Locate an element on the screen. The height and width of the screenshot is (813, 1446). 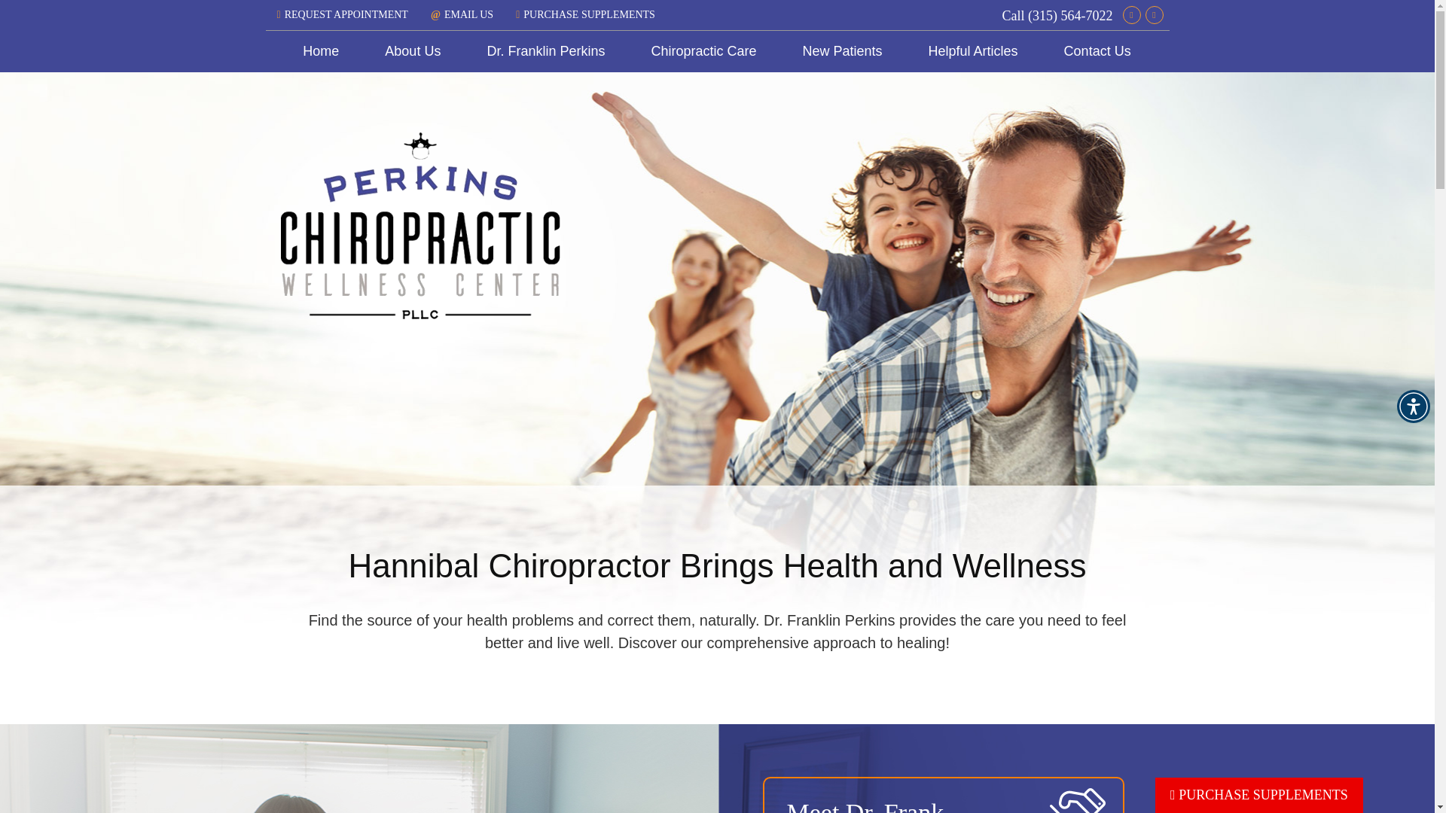
PURCHASE SUPPLEMENTS is located at coordinates (1259, 795).